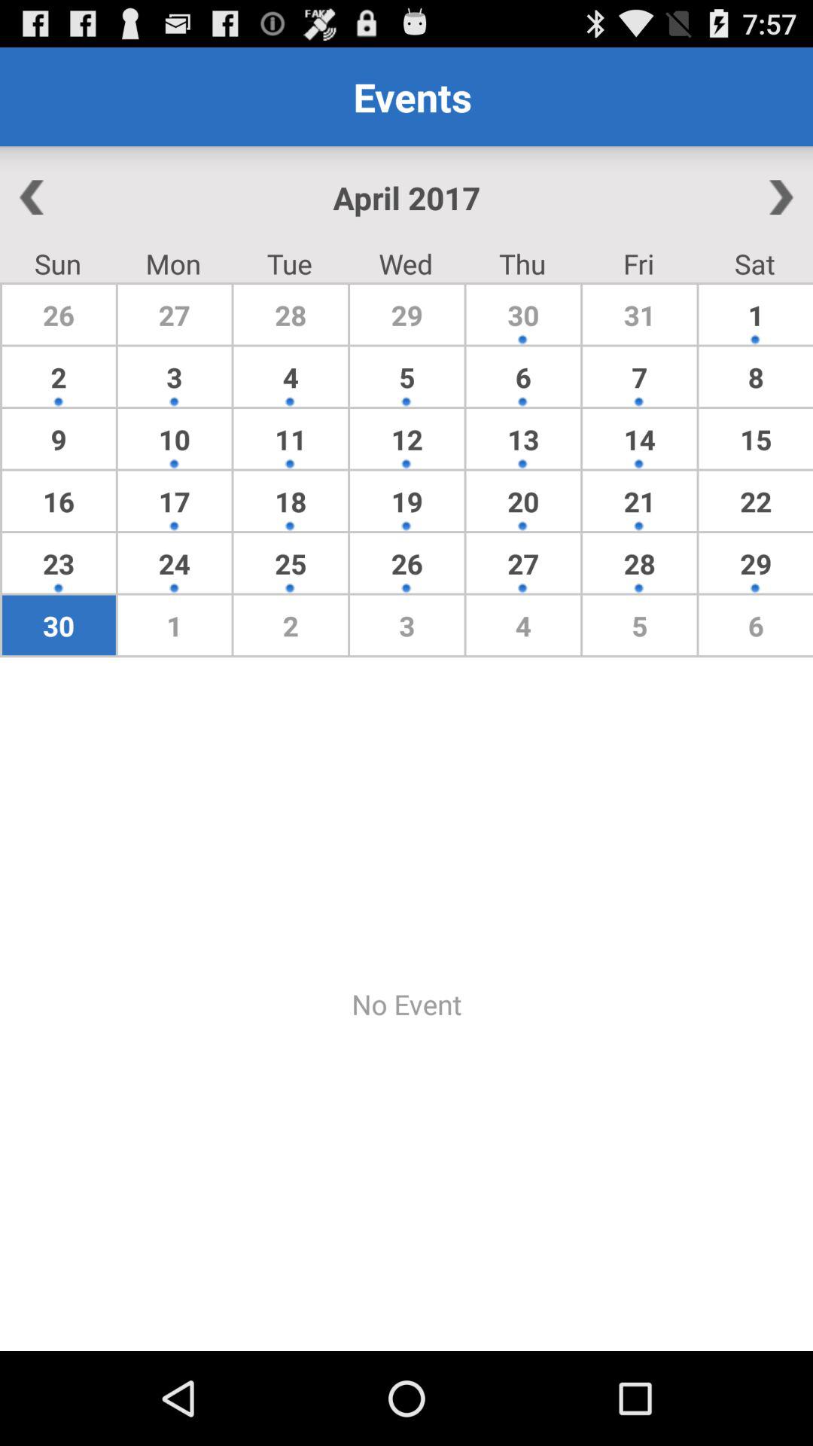  What do you see at coordinates (59, 563) in the screenshot?
I see `tap item below the 16 item` at bounding box center [59, 563].